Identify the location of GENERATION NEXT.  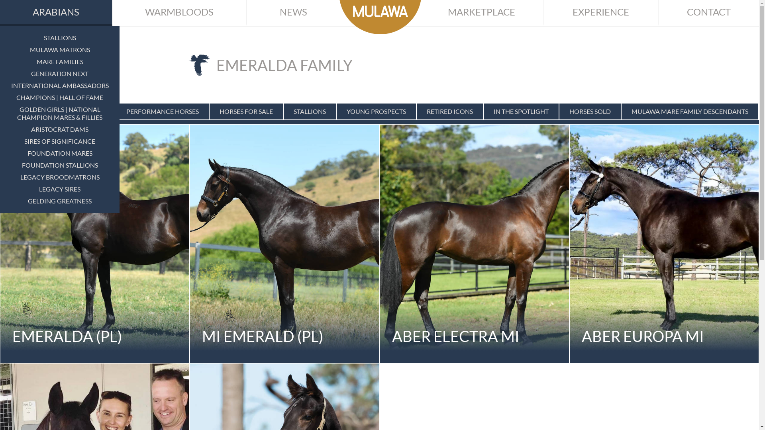
(60, 74).